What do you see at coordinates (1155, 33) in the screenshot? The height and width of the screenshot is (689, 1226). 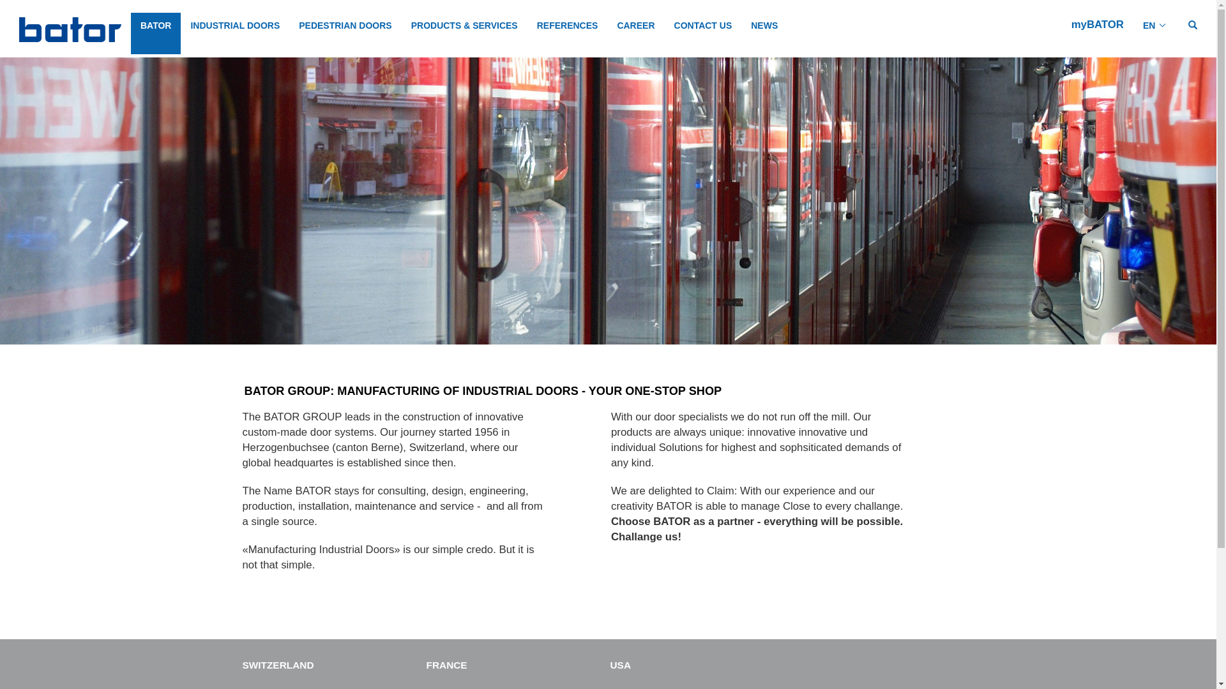 I see `EN` at bounding box center [1155, 33].